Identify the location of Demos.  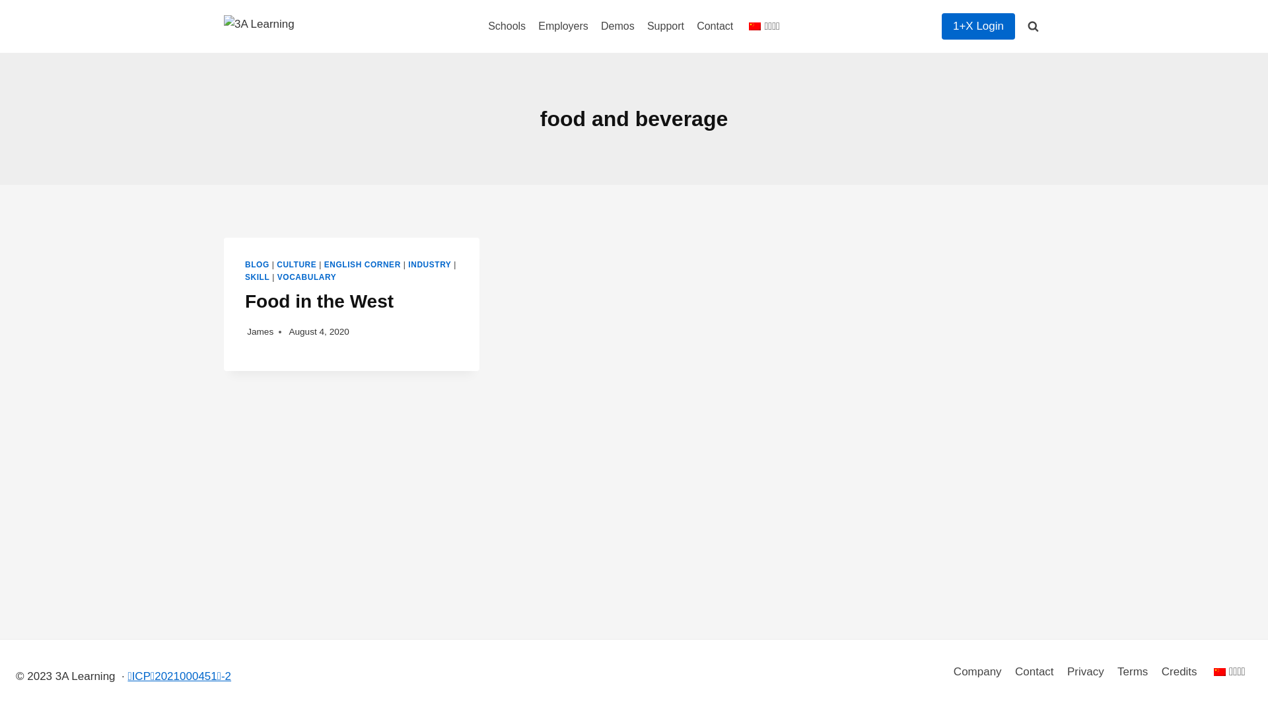
(617, 26).